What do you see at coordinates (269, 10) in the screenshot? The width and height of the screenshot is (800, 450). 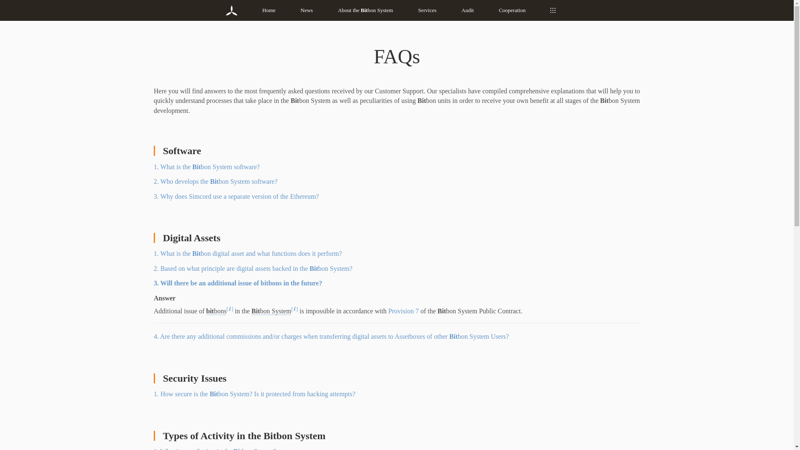 I see `Home` at bounding box center [269, 10].